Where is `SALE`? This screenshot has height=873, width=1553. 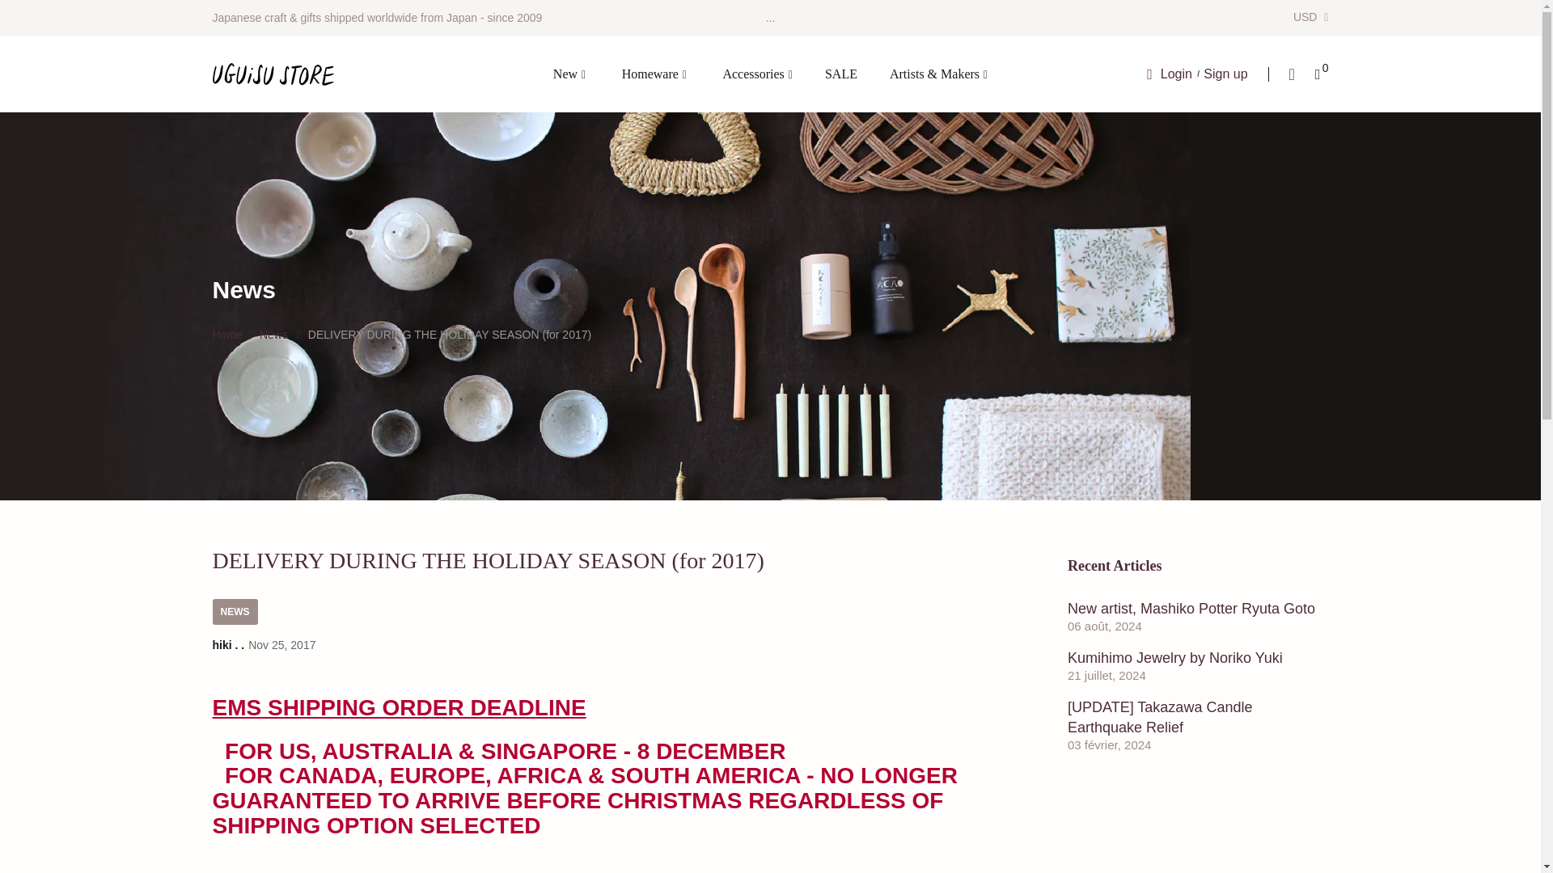
SALE is located at coordinates (841, 73).